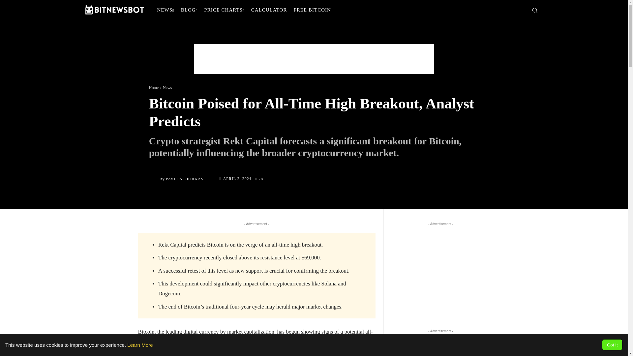 This screenshot has width=633, height=356. I want to click on BLOG, so click(189, 10).